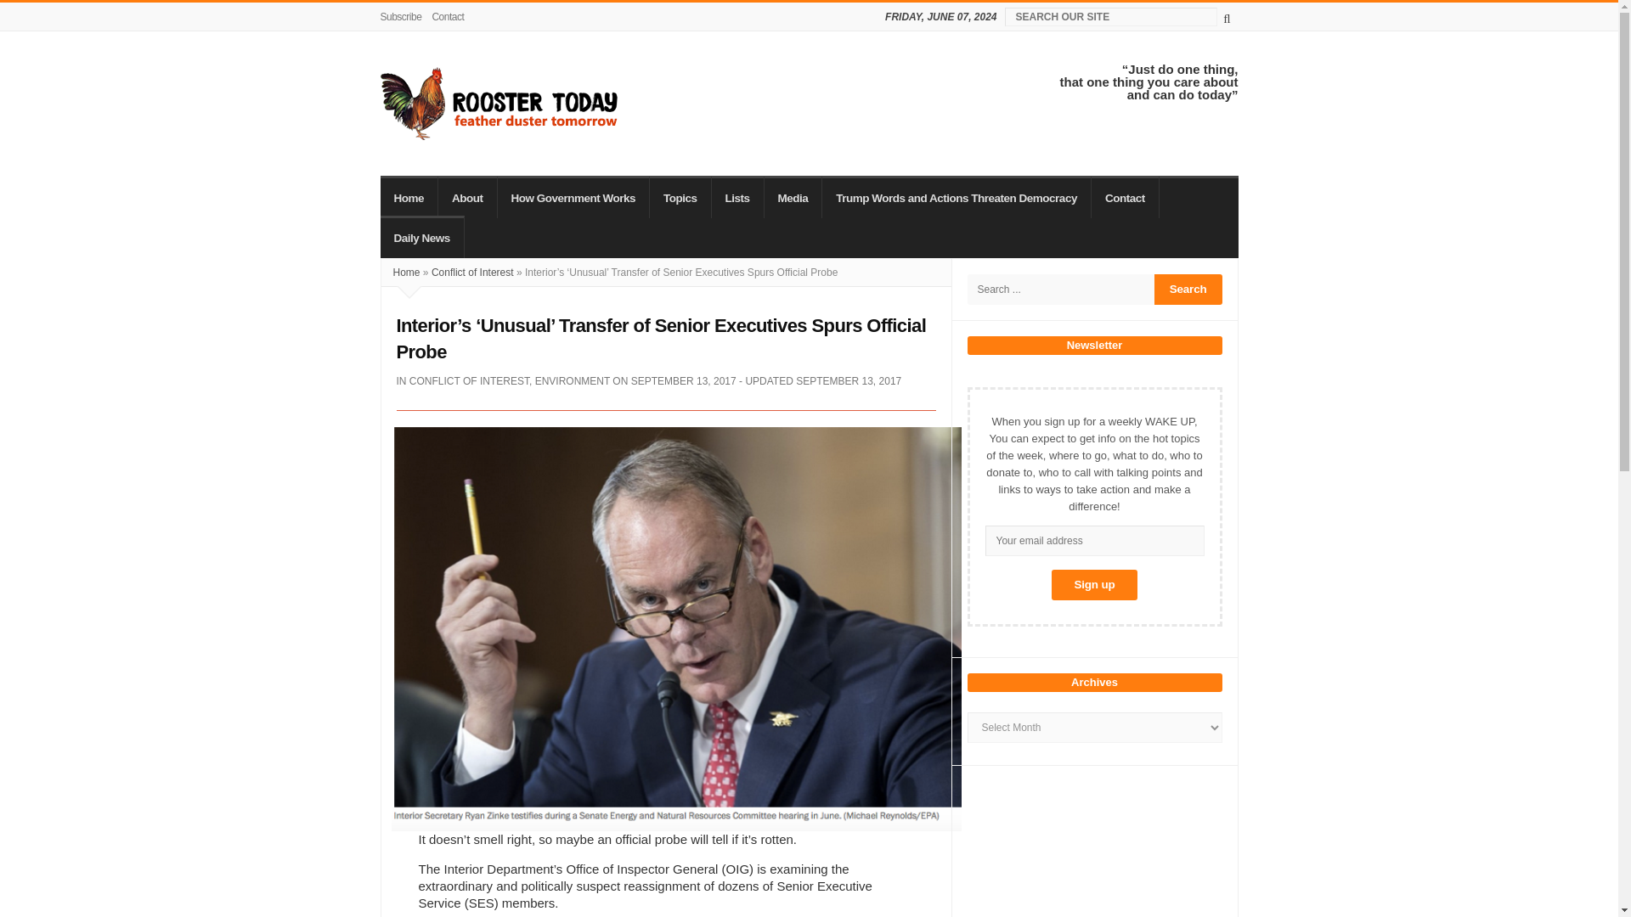  What do you see at coordinates (680, 197) in the screenshot?
I see `Topics` at bounding box center [680, 197].